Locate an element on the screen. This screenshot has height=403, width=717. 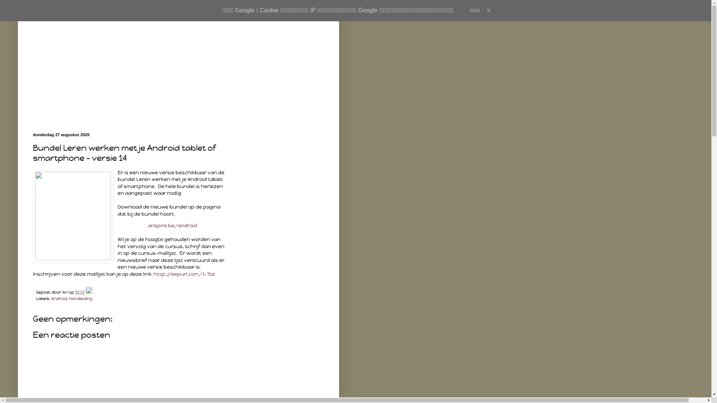
handleiding is located at coordinates (81, 299).